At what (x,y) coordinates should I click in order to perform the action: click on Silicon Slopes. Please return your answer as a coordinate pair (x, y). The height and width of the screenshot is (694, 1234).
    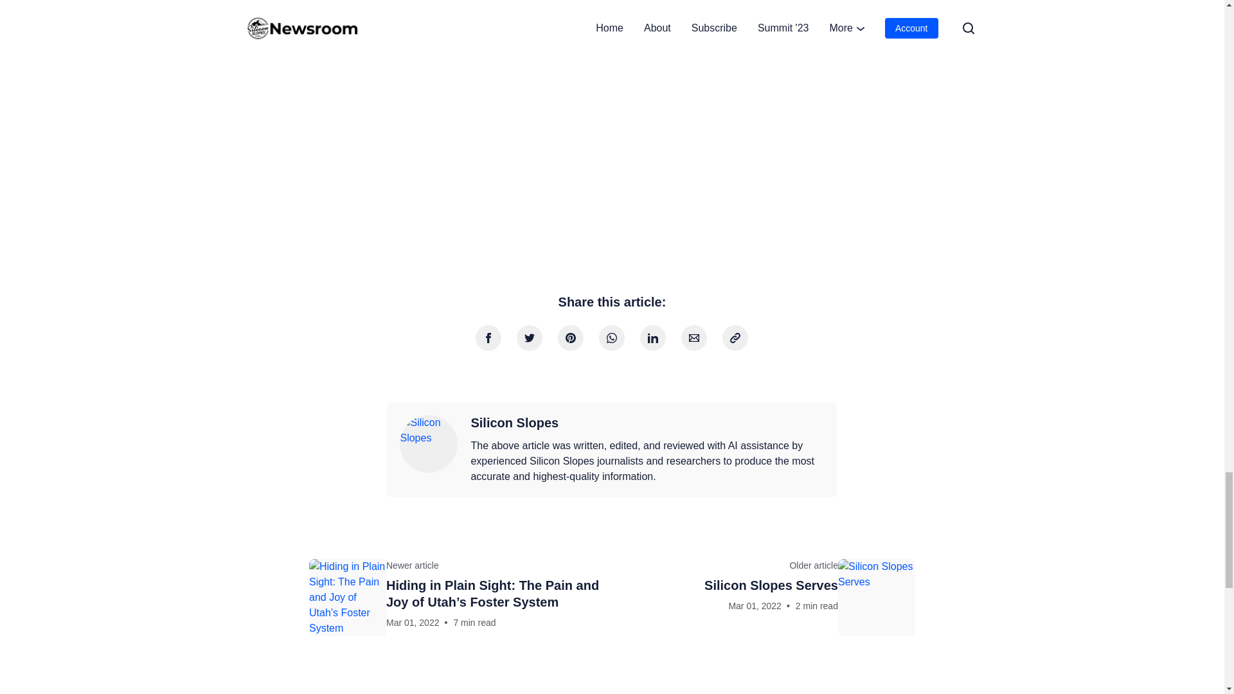
    Looking at the image, I should click on (429, 443).